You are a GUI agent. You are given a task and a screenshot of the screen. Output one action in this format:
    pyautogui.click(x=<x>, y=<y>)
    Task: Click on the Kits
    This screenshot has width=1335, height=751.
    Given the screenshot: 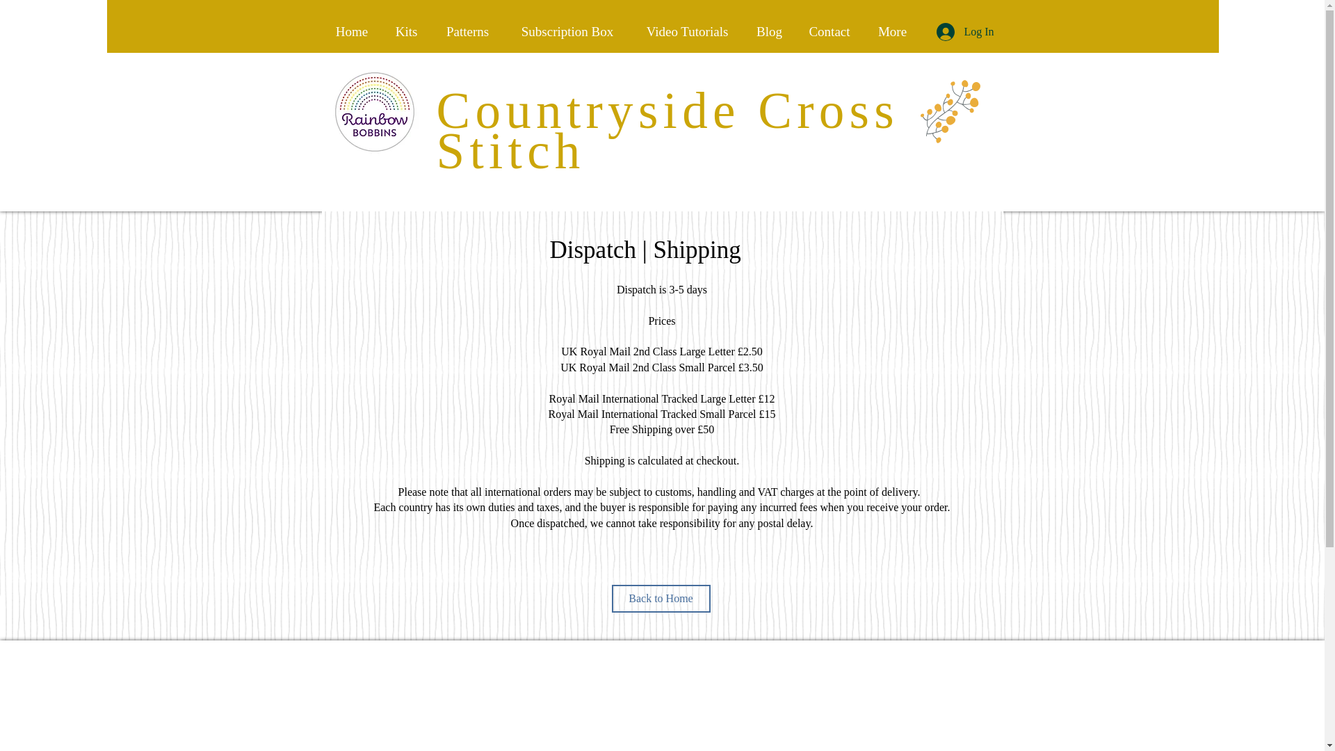 What is the action you would take?
    pyautogui.click(x=406, y=32)
    